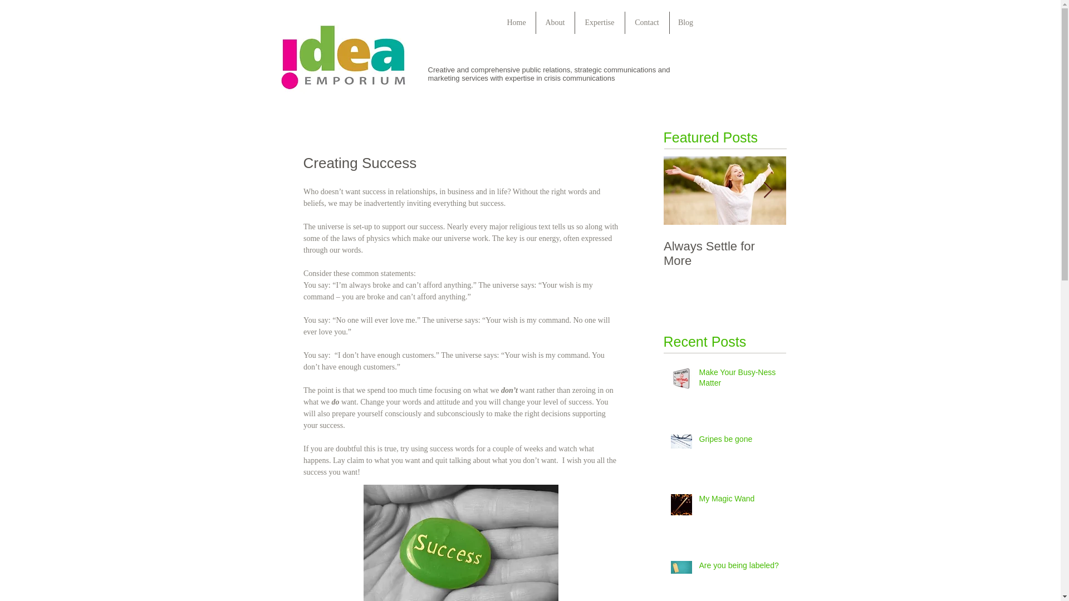 This screenshot has width=1069, height=601. What do you see at coordinates (517, 22) in the screenshot?
I see `Home` at bounding box center [517, 22].